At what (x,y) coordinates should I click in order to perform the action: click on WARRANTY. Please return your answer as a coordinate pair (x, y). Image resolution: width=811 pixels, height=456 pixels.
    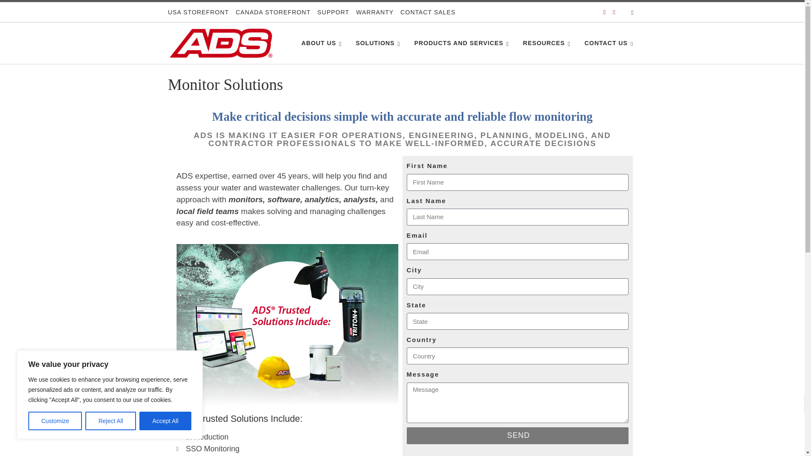
    Looking at the image, I should click on (375, 12).